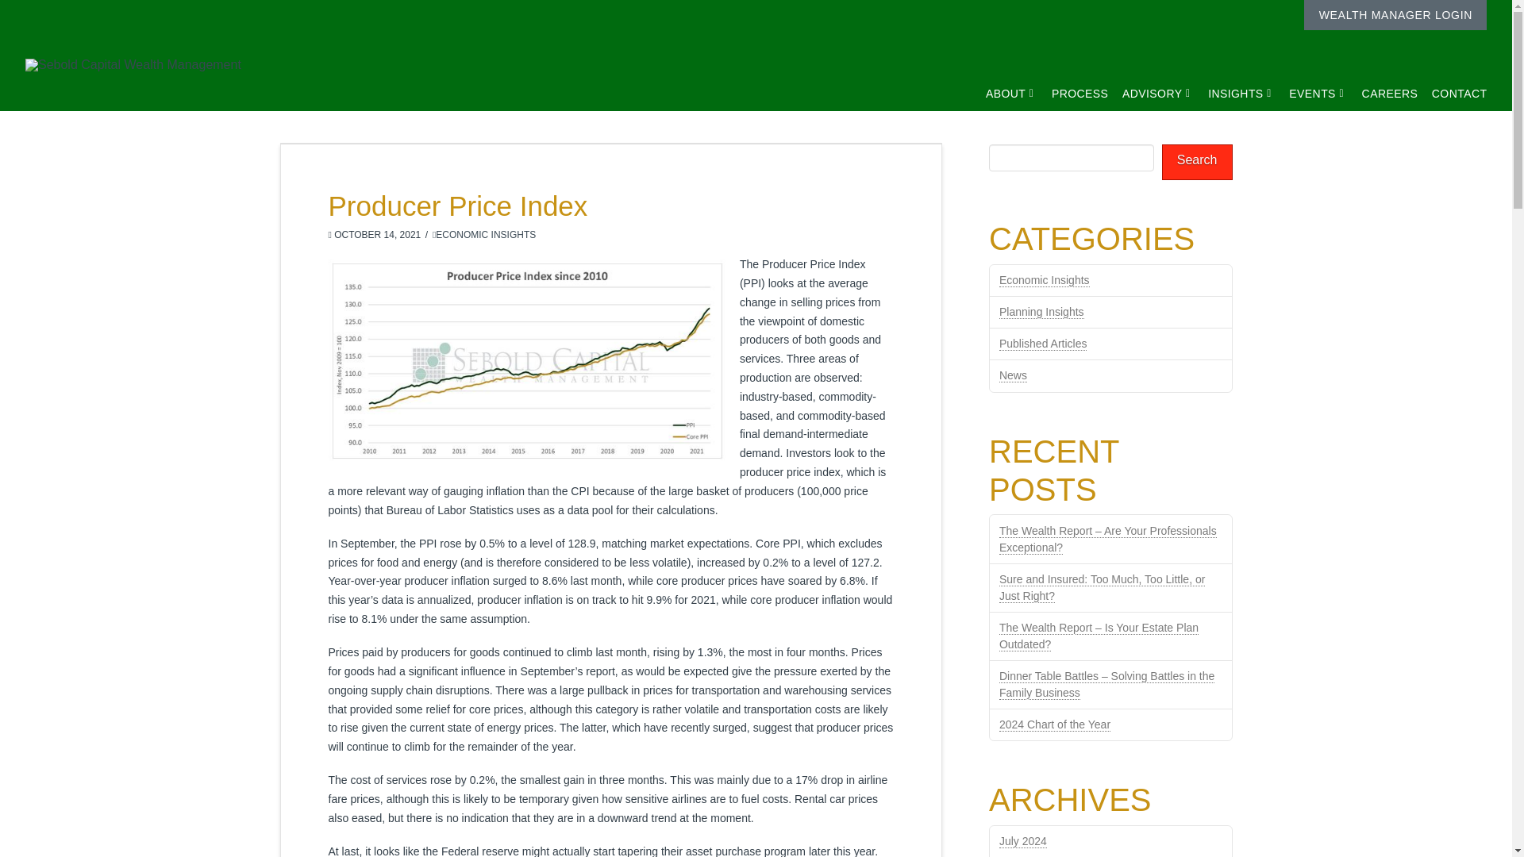 Image resolution: width=1524 pixels, height=857 pixels. Describe the element at coordinates (1197, 162) in the screenshot. I see `Search` at that location.